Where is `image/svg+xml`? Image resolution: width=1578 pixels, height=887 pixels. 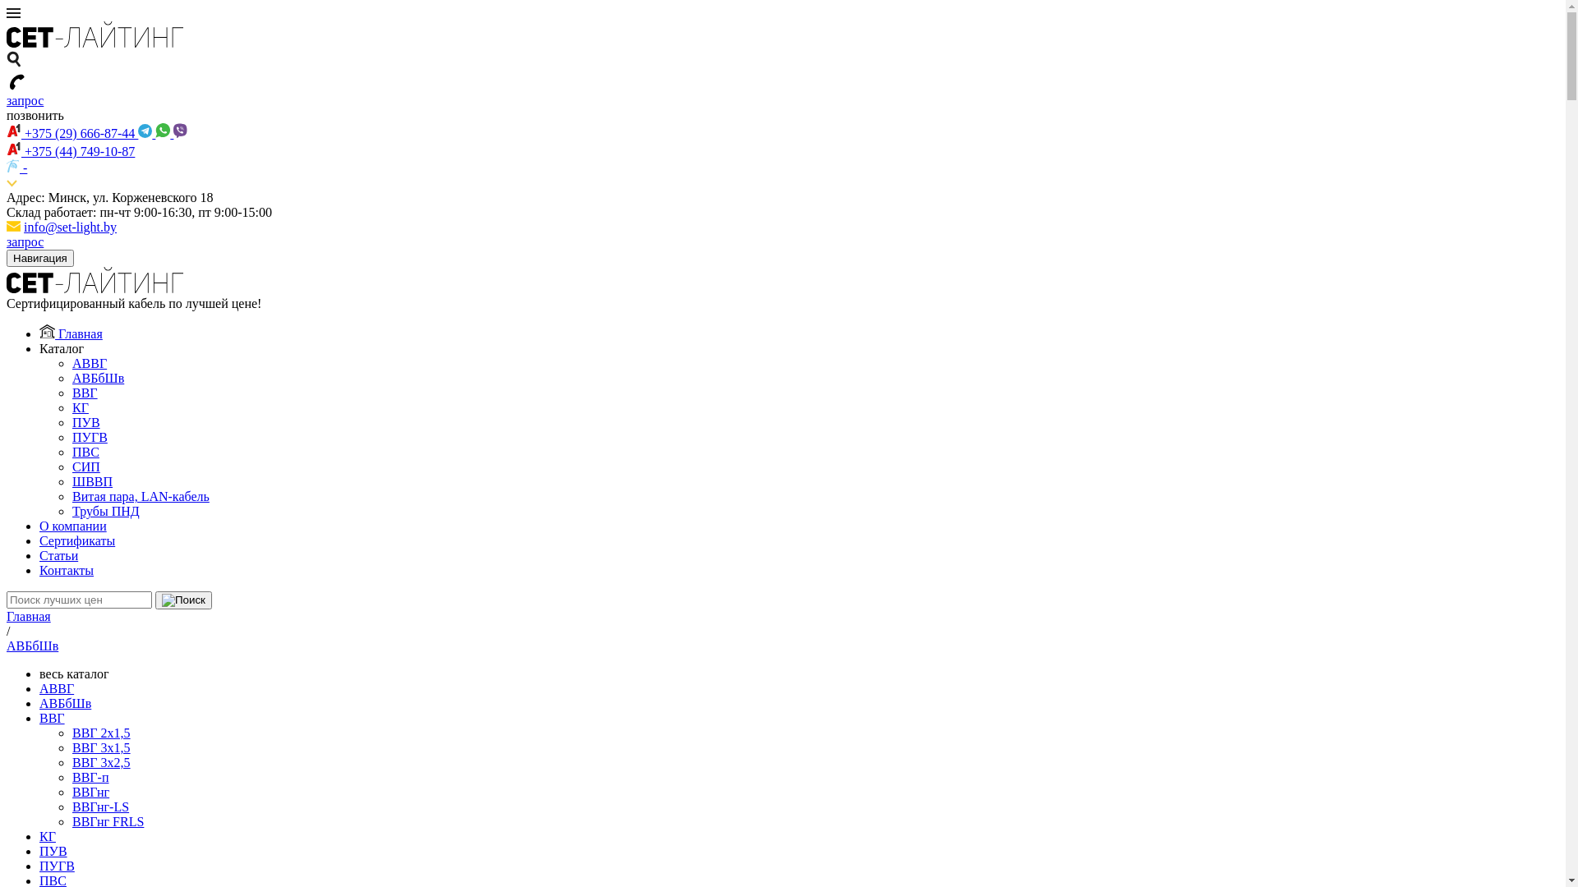 image/svg+xml is located at coordinates (95, 43).